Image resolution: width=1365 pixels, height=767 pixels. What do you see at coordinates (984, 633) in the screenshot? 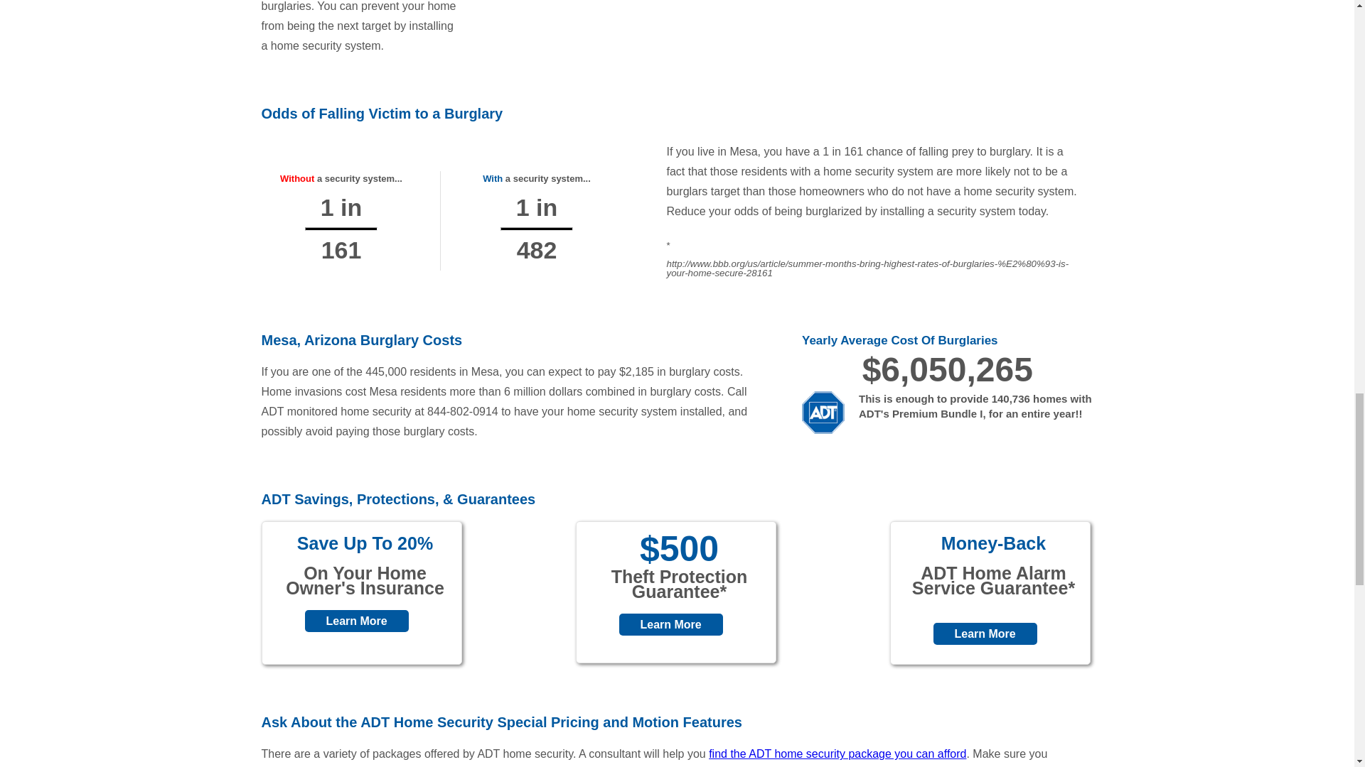
I see `Learn More` at bounding box center [984, 633].